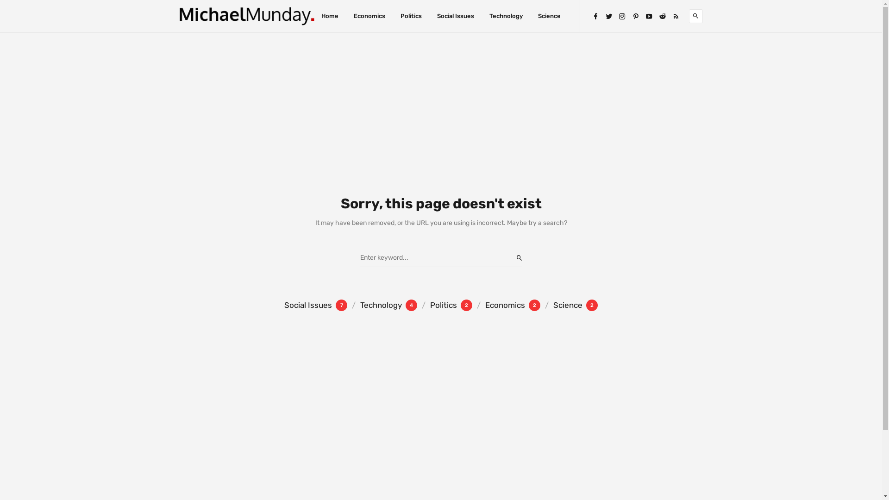  Describe the element at coordinates (456, 16) in the screenshot. I see `Social Issues` at that location.